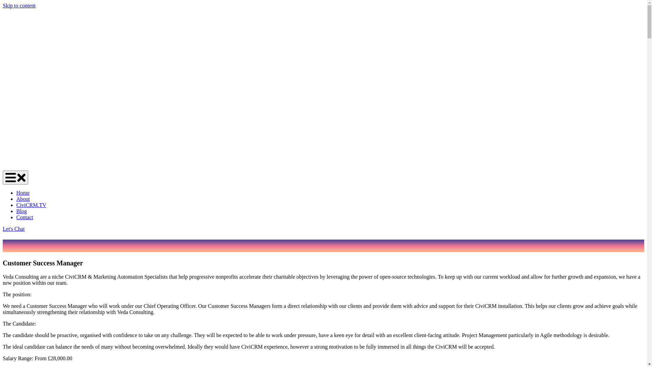 This screenshot has height=367, width=652. Describe the element at coordinates (23, 199) in the screenshot. I see `About` at that location.